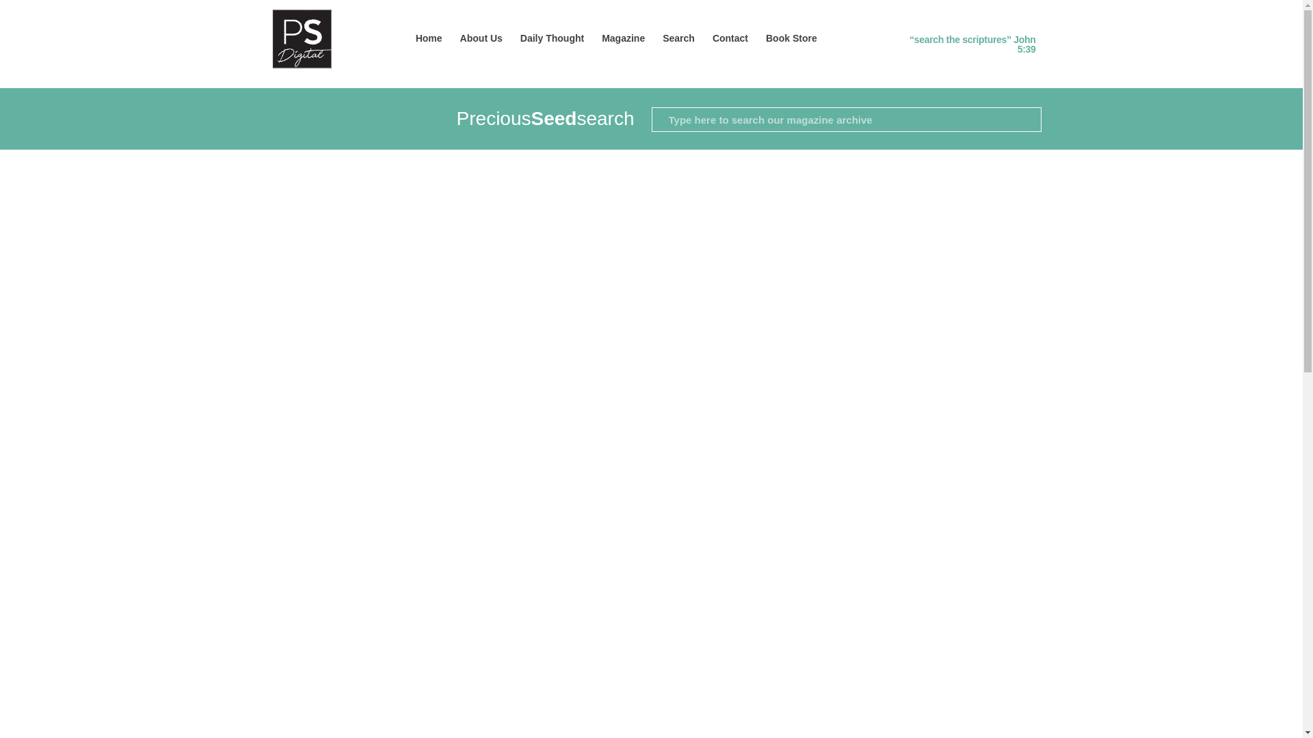 Image resolution: width=1313 pixels, height=738 pixels. I want to click on Book Store, so click(791, 38).